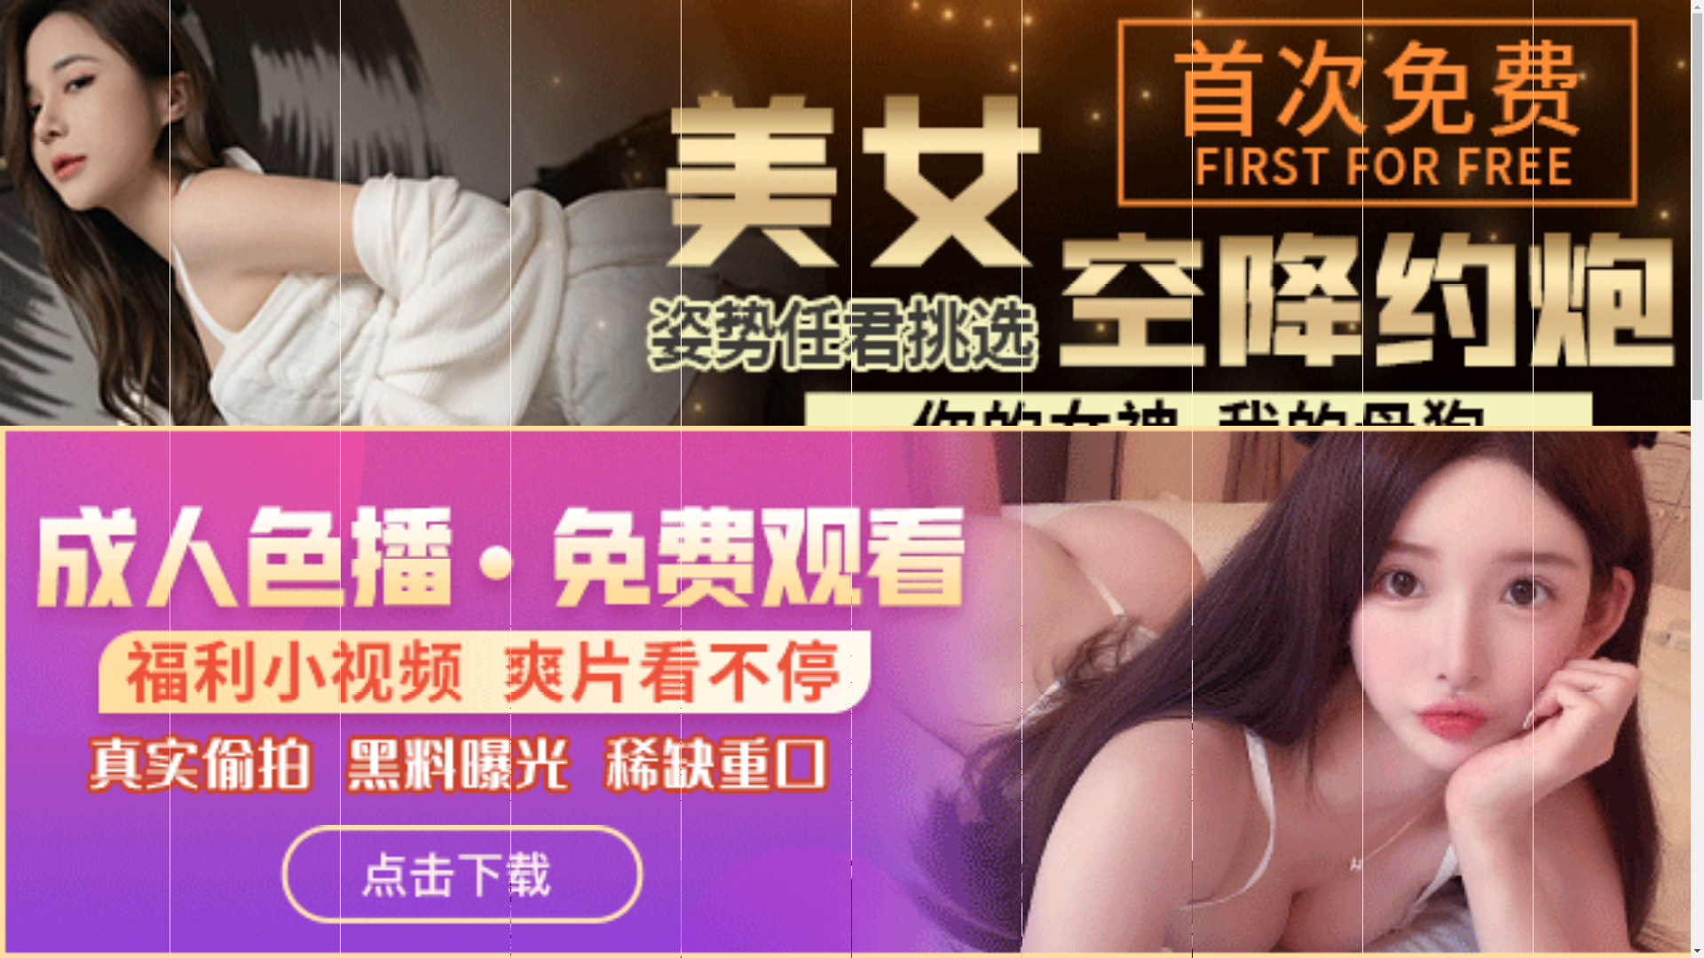  I want to click on Korean, so click(821, 726).